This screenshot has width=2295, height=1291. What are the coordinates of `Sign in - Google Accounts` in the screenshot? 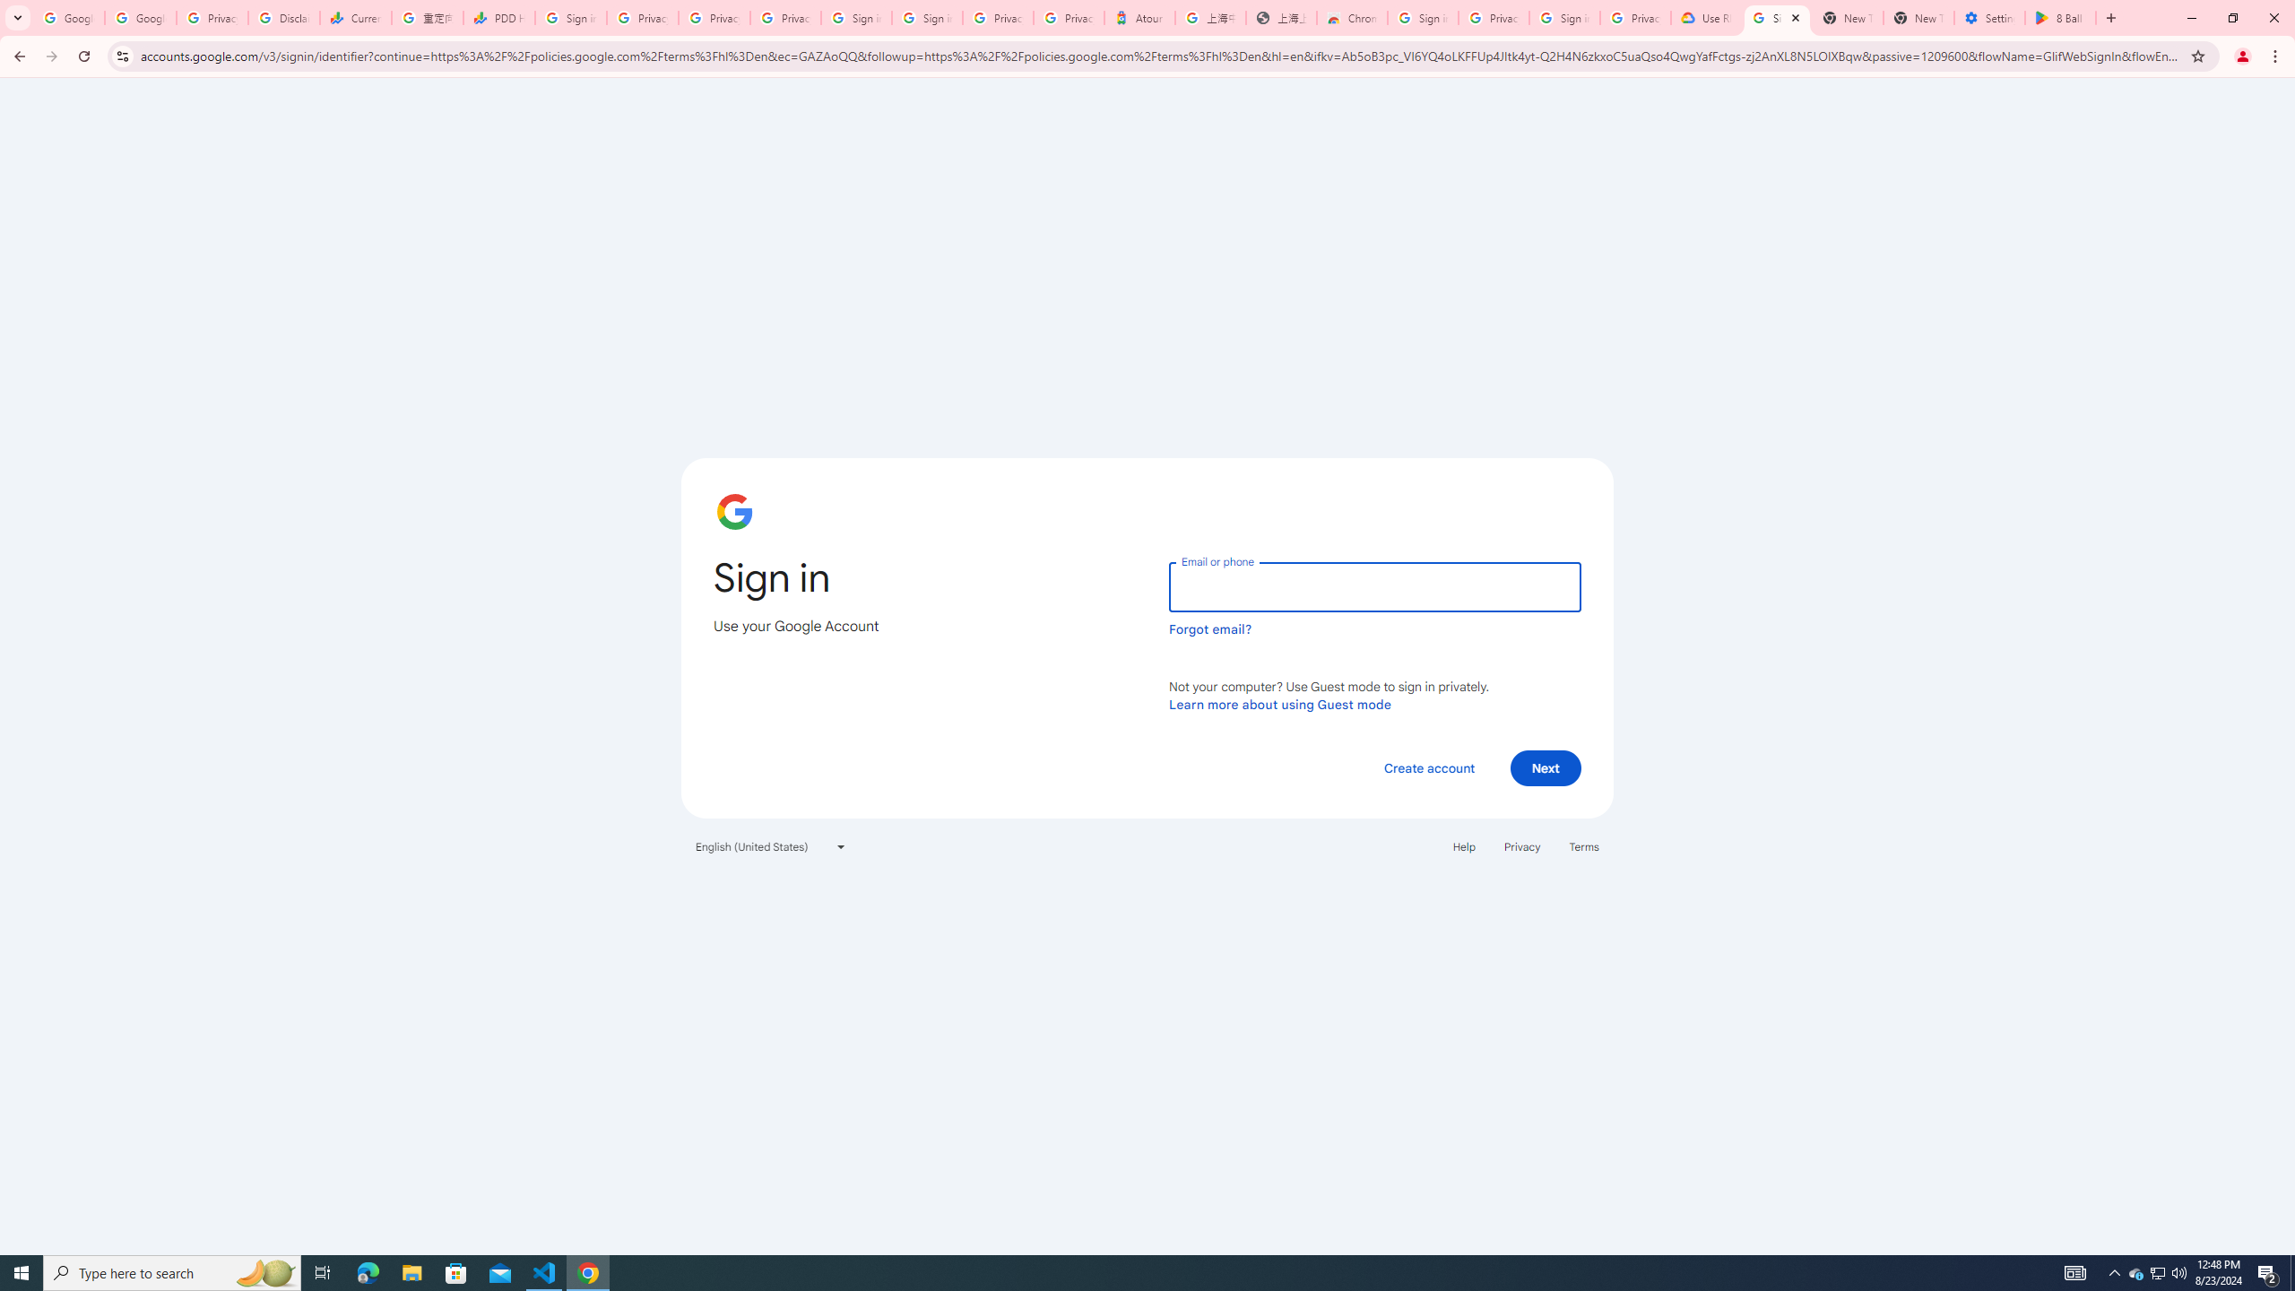 It's located at (1776, 18).